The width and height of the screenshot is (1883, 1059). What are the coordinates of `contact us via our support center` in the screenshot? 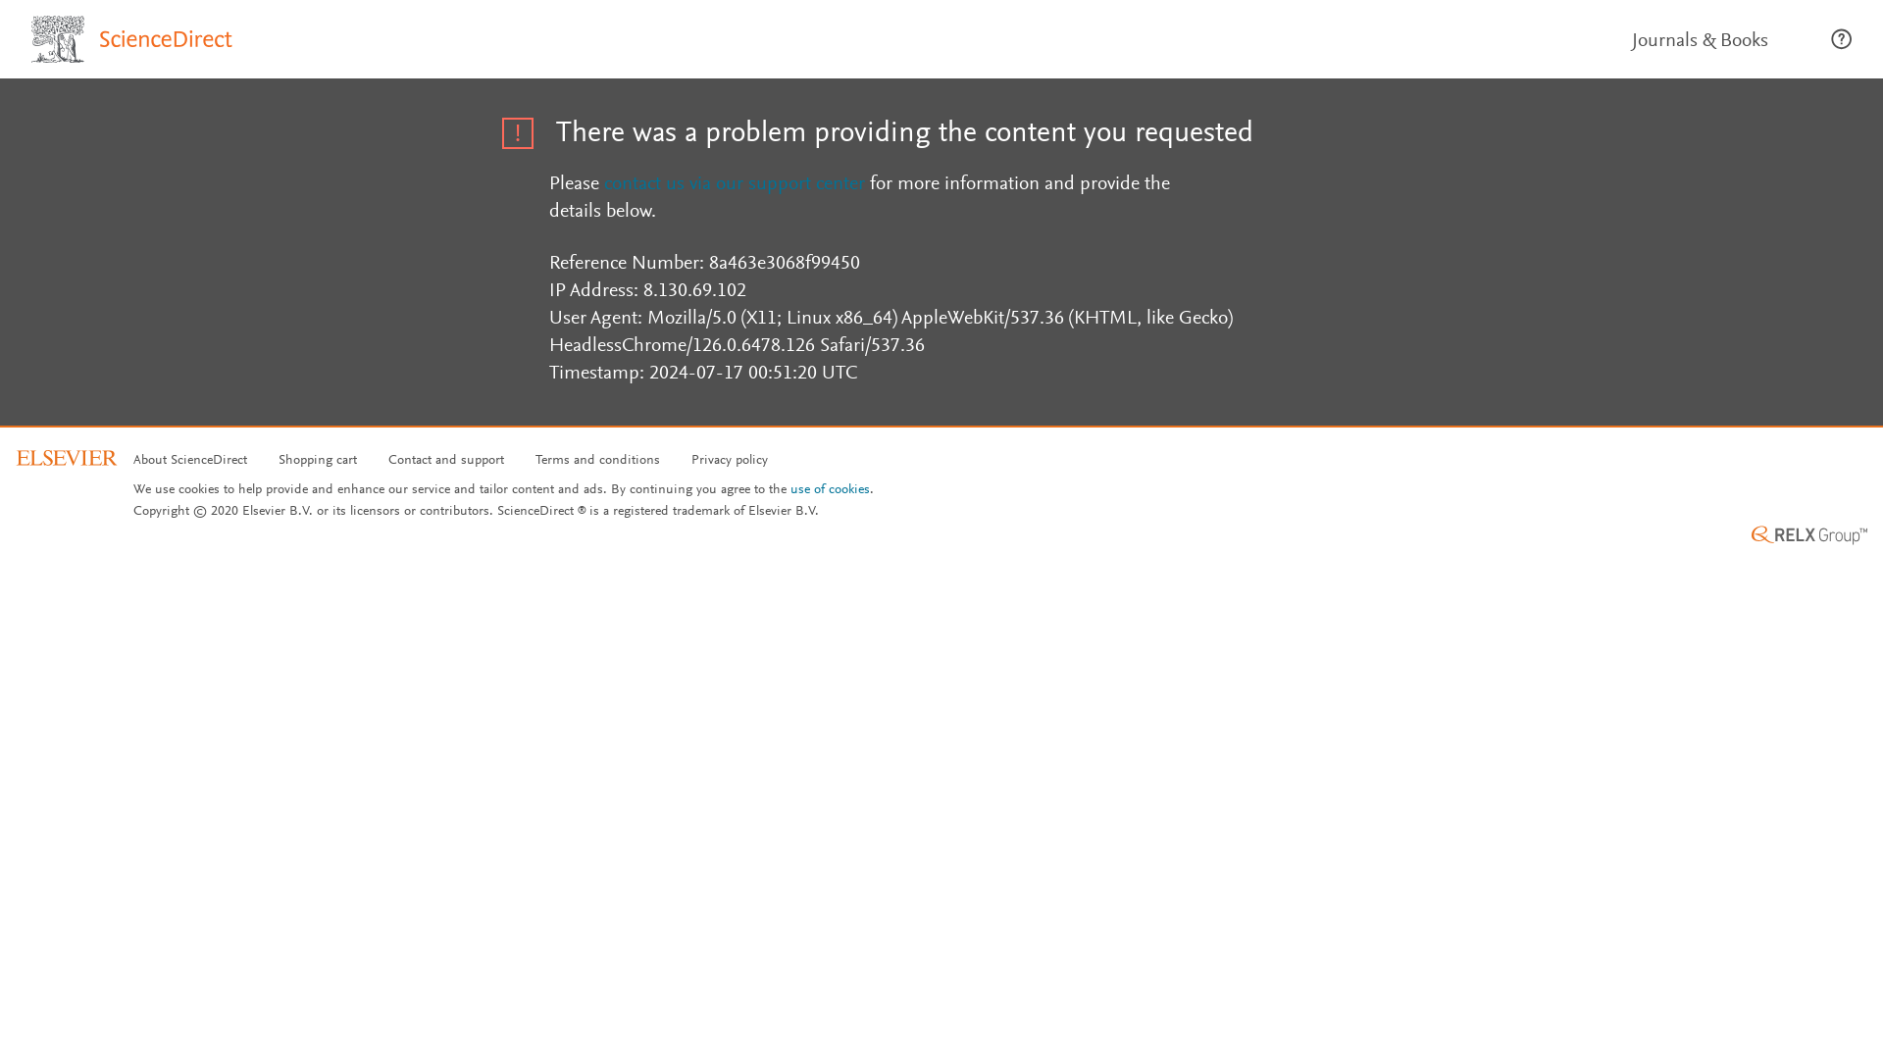 It's located at (734, 184).